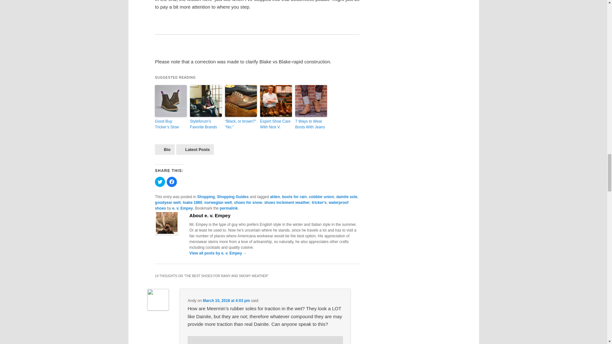 The height and width of the screenshot is (344, 612). What do you see at coordinates (160, 182) in the screenshot?
I see `Click to share on Twitter` at bounding box center [160, 182].